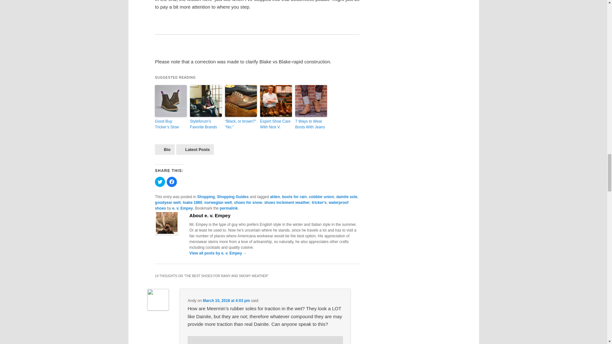 The height and width of the screenshot is (344, 612). What do you see at coordinates (160, 182) in the screenshot?
I see `Click to share on Twitter` at bounding box center [160, 182].